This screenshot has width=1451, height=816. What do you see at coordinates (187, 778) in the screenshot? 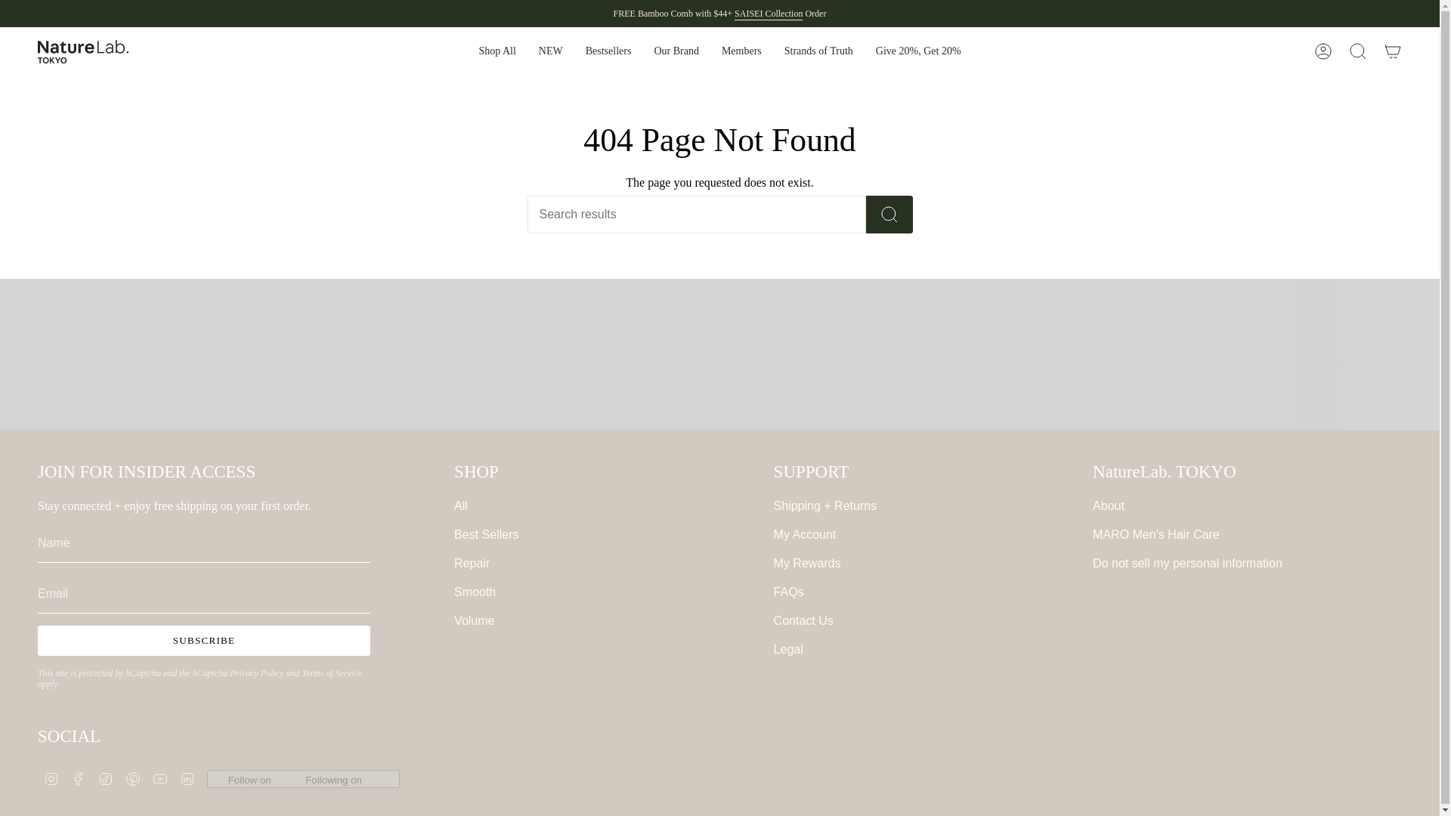
I see `NatureLab Tokyo on Linkedin` at bounding box center [187, 778].